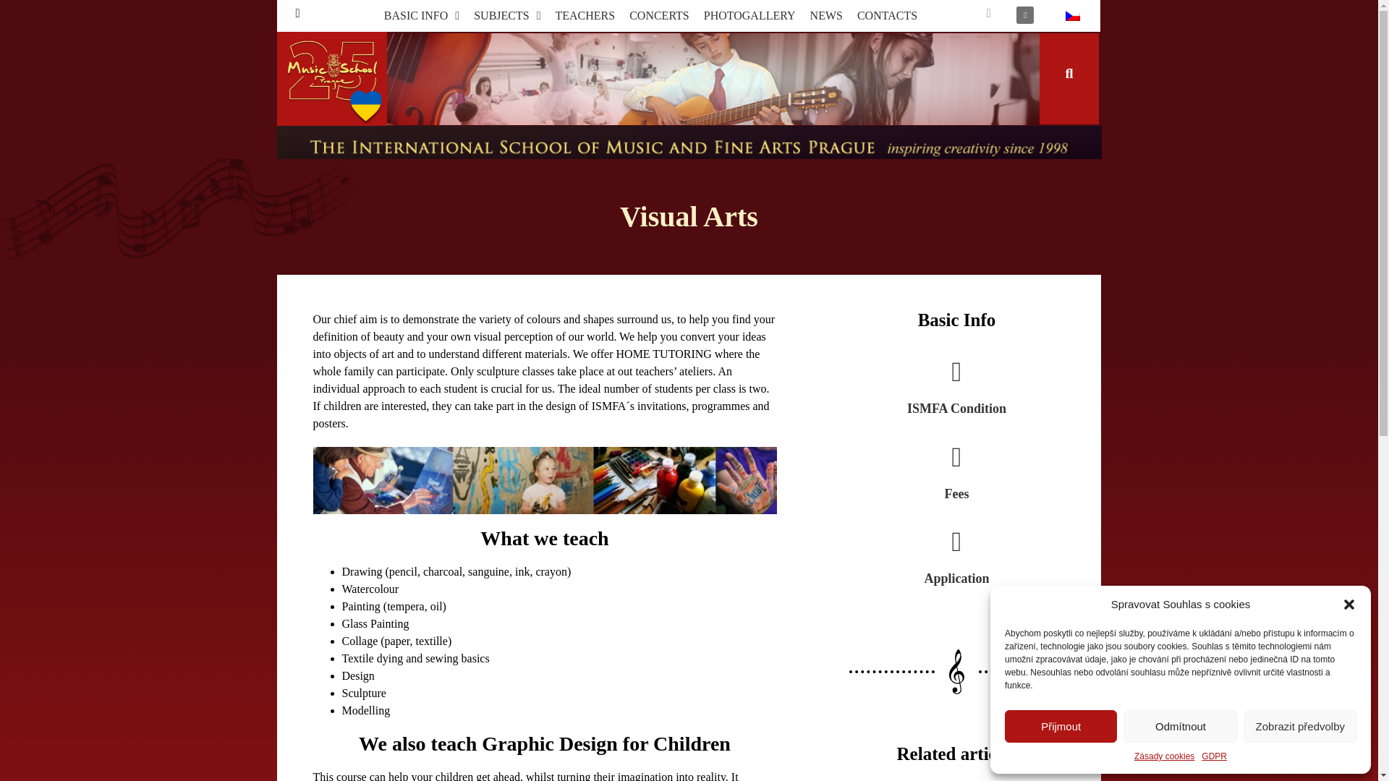  What do you see at coordinates (421, 16) in the screenshot?
I see `BASIC INFO` at bounding box center [421, 16].